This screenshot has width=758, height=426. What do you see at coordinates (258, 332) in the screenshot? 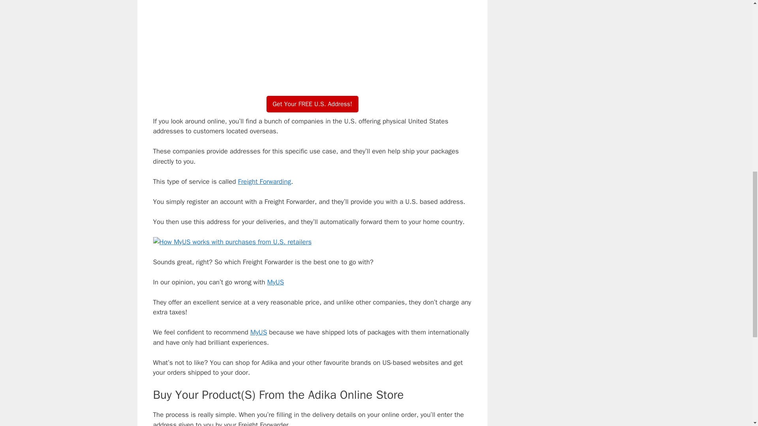
I see `MyUS` at bounding box center [258, 332].